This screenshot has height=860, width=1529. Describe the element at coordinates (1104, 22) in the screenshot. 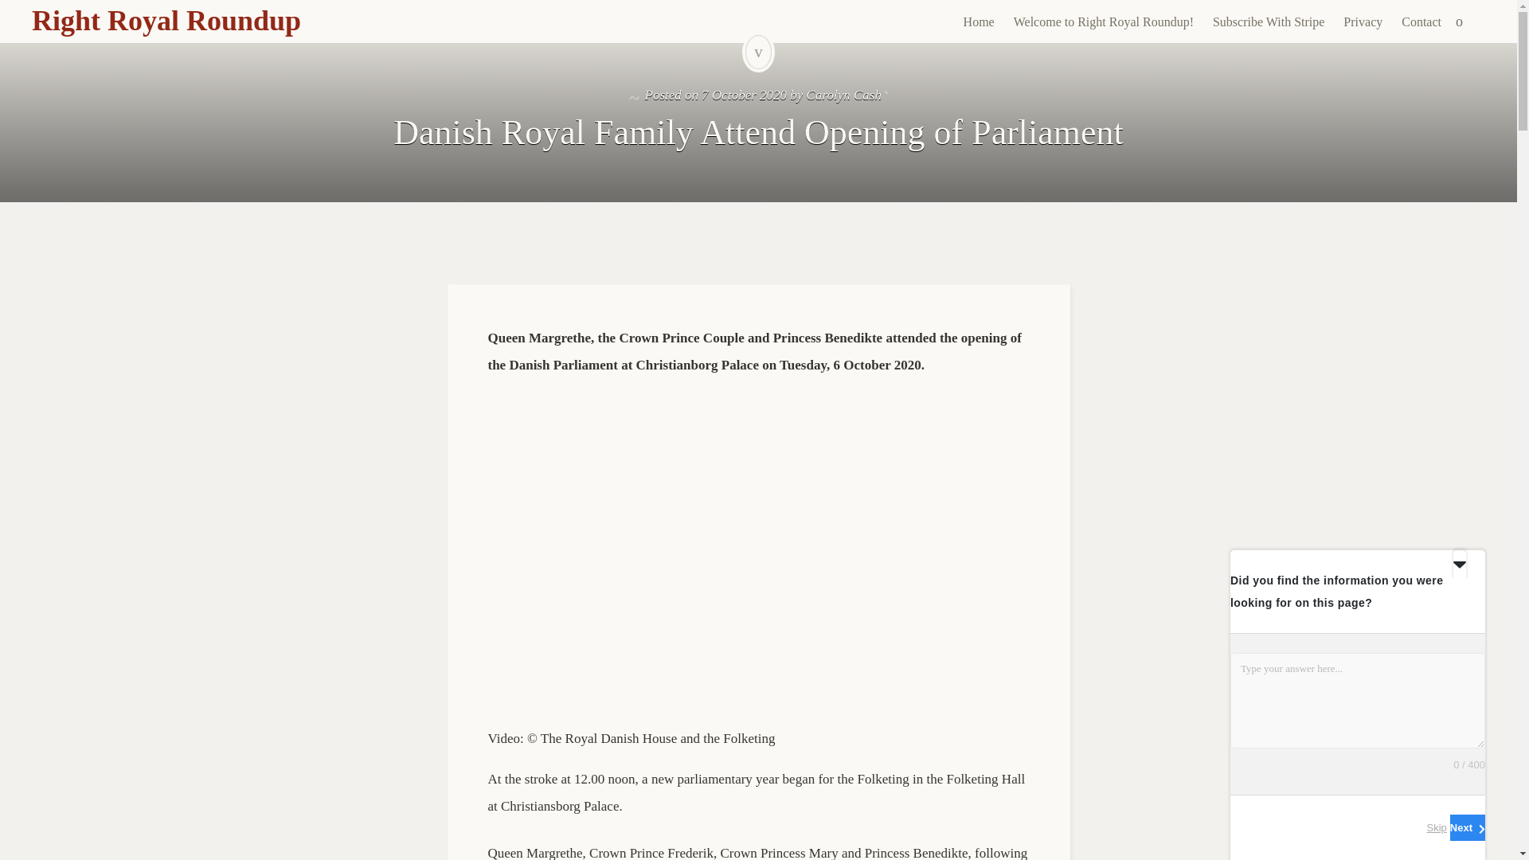

I see `Welcome to Right Royal Roundup!` at that location.